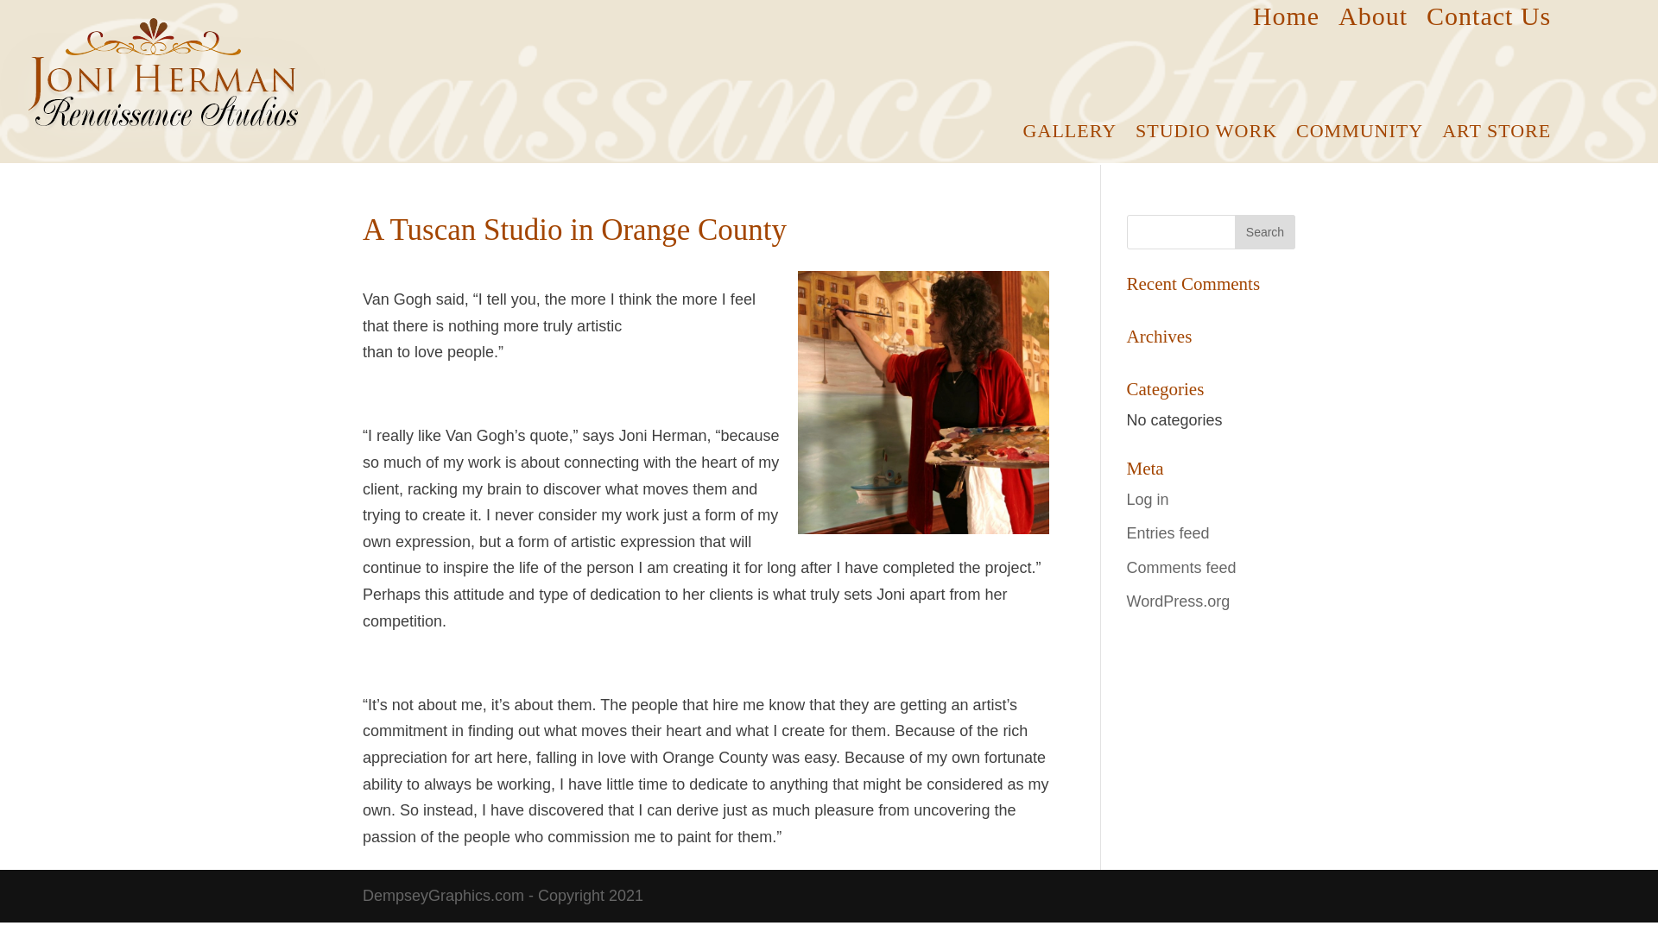  What do you see at coordinates (1168, 533) in the screenshot?
I see `Entries feed` at bounding box center [1168, 533].